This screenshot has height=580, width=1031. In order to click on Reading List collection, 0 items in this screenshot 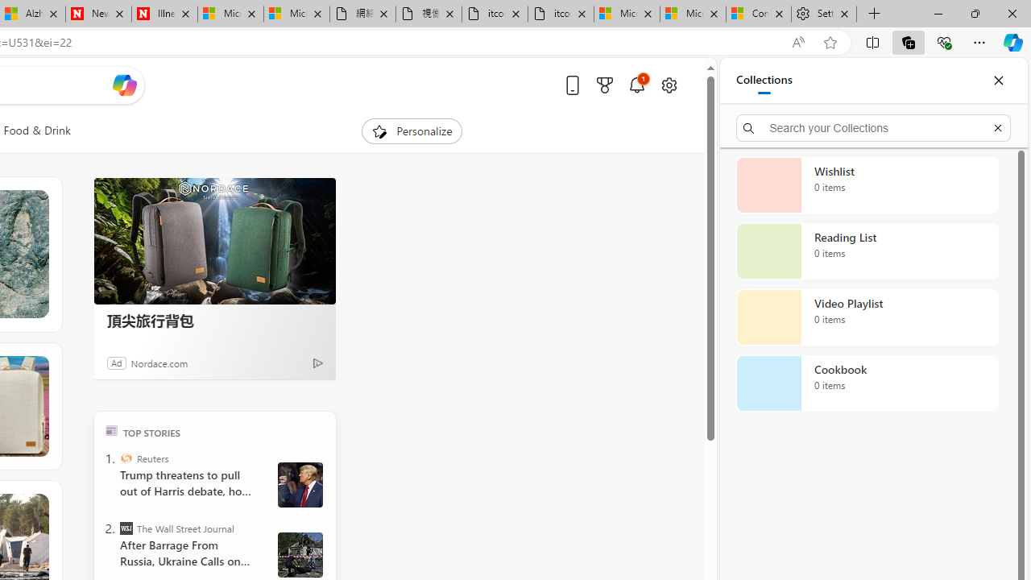, I will do `click(867, 251)`.